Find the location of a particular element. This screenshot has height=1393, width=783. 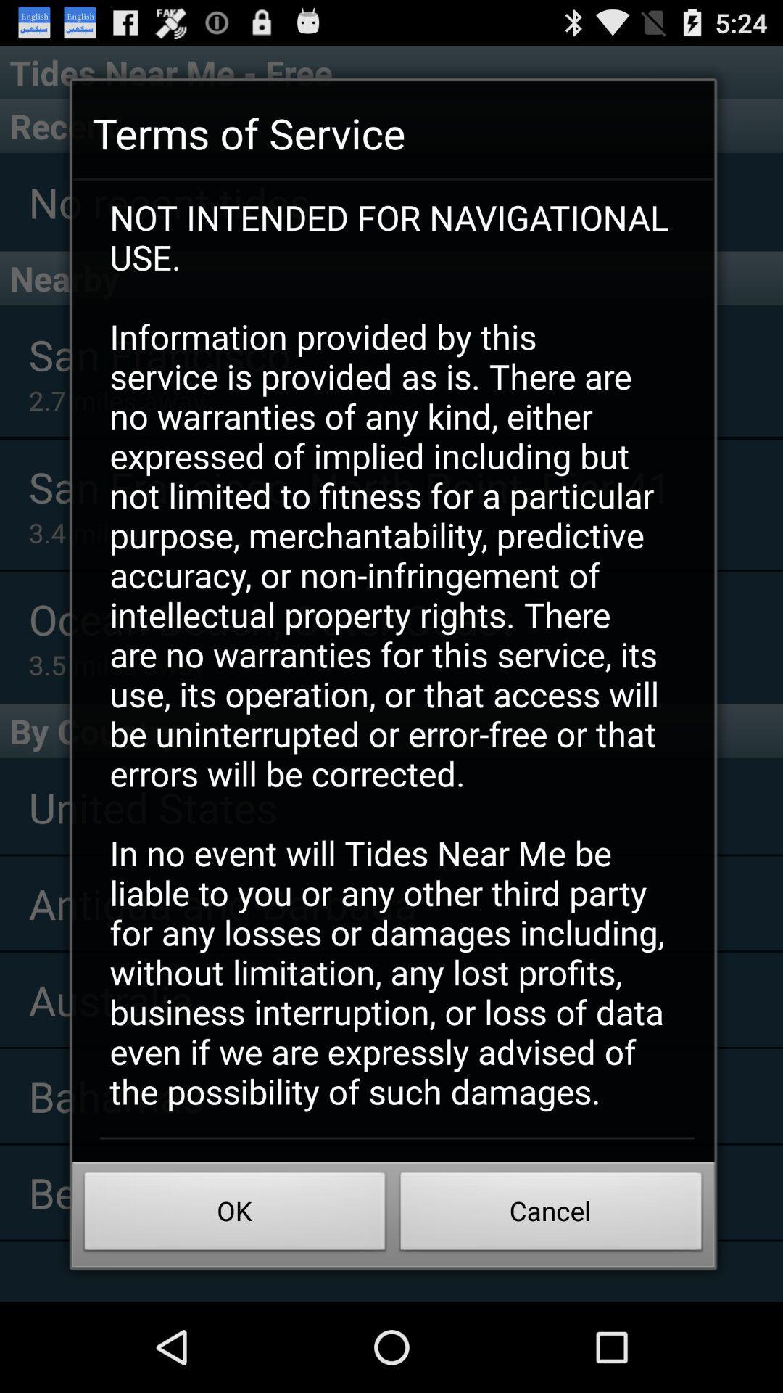

choose the button to the right of ok is located at coordinates (551, 1215).